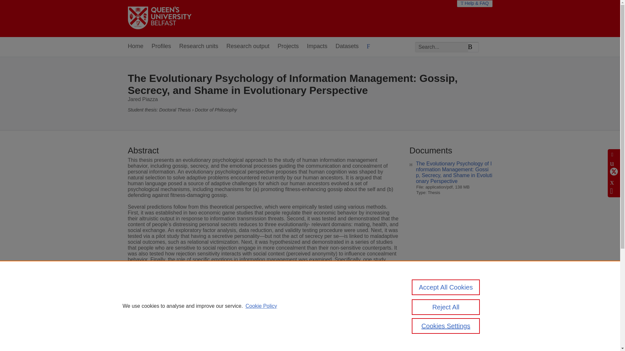 The width and height of the screenshot is (625, 351). What do you see at coordinates (288, 46) in the screenshot?
I see `Projects` at bounding box center [288, 46].